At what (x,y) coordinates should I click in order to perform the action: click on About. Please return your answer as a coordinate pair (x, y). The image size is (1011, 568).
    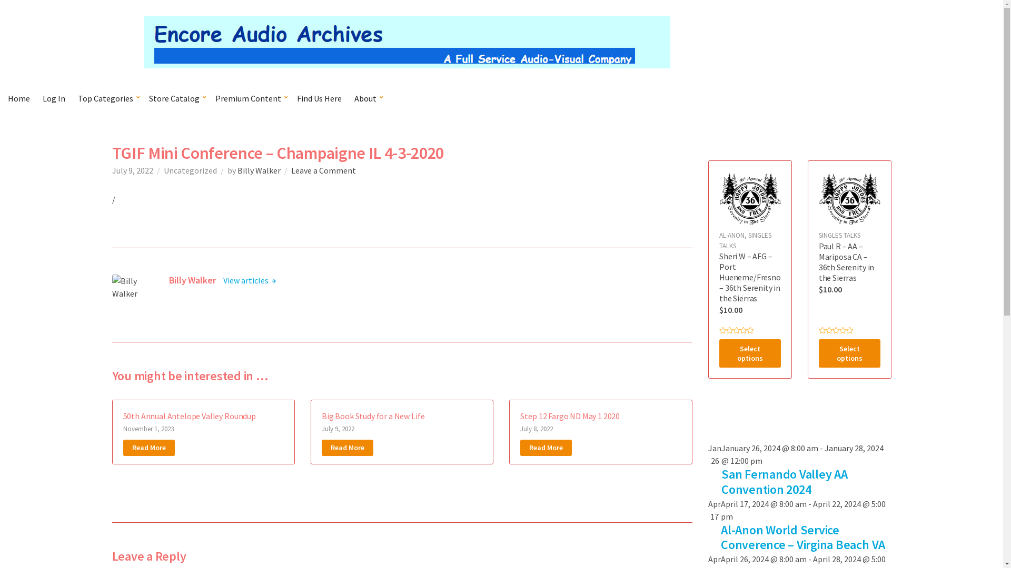
    Looking at the image, I should click on (367, 98).